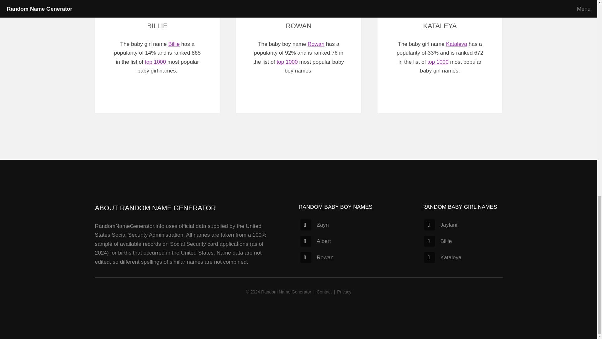  Describe the element at coordinates (442, 257) in the screenshot. I see ` Kataleya` at that location.